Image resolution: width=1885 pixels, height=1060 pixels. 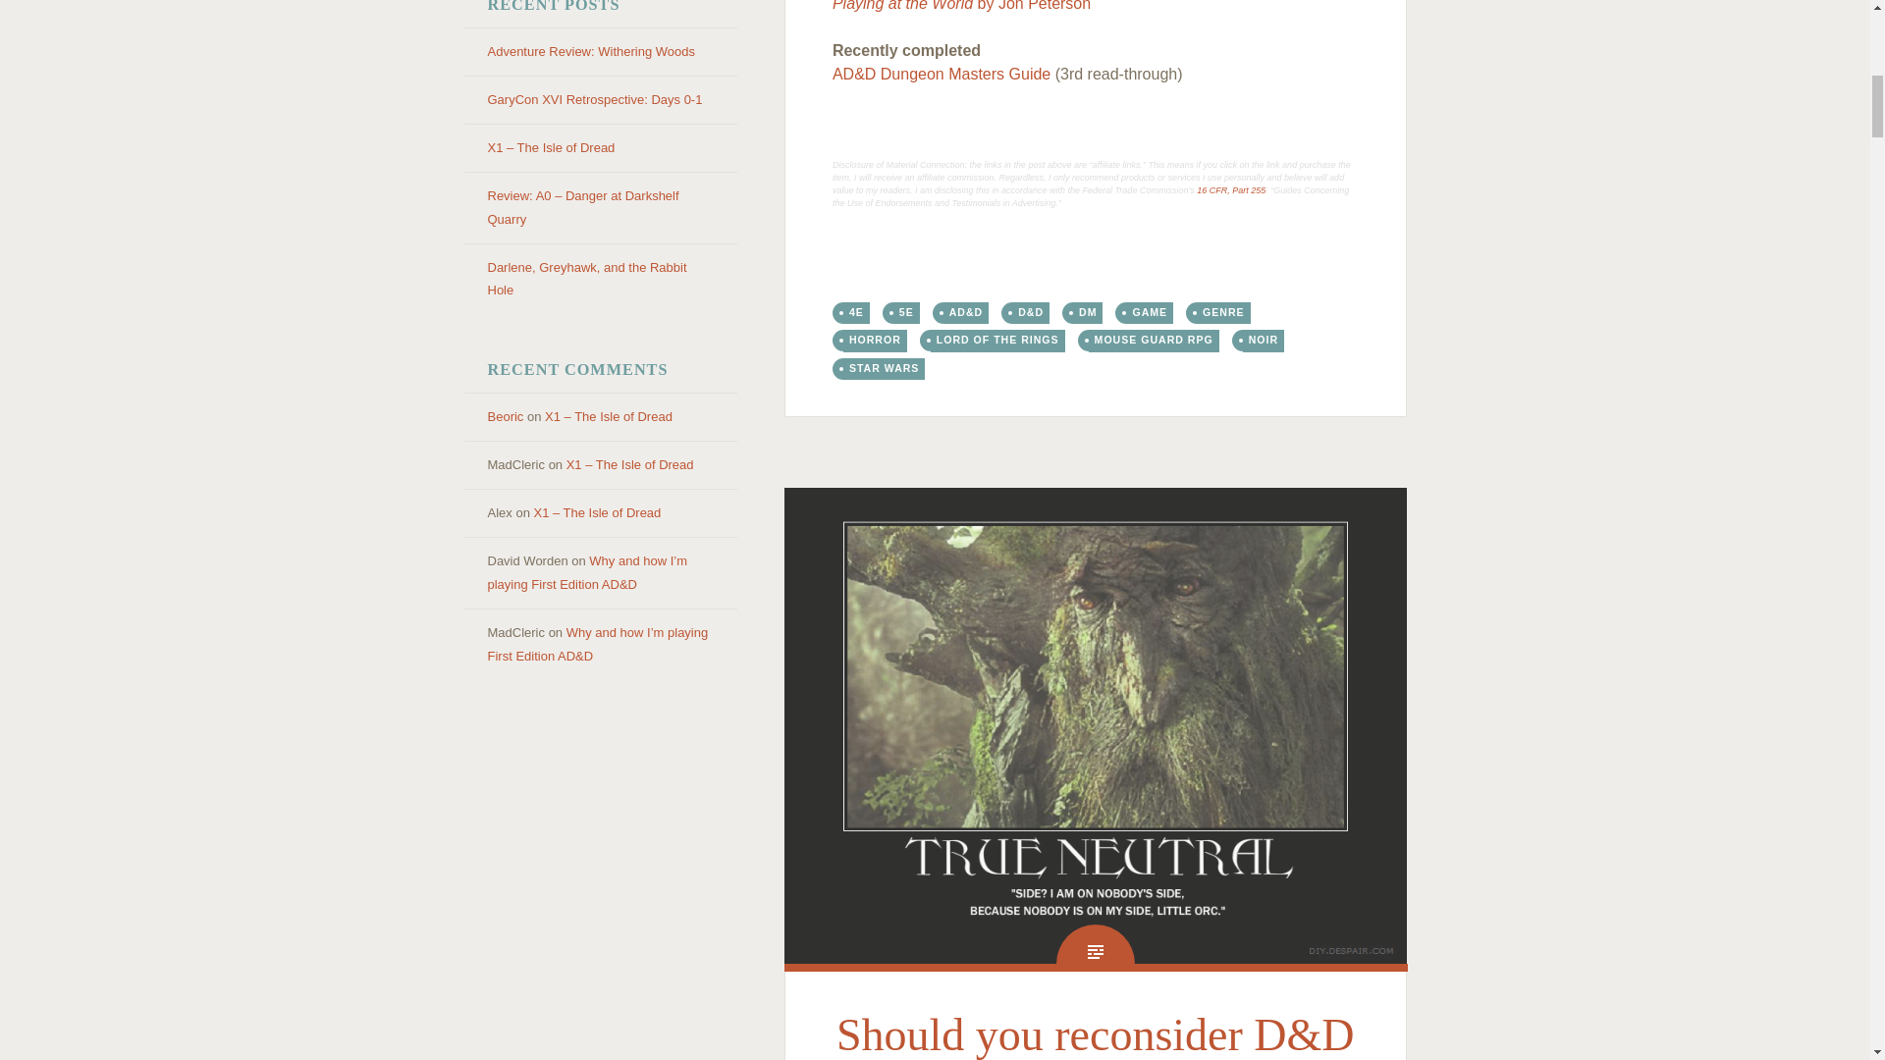 I want to click on 5E, so click(x=906, y=312).